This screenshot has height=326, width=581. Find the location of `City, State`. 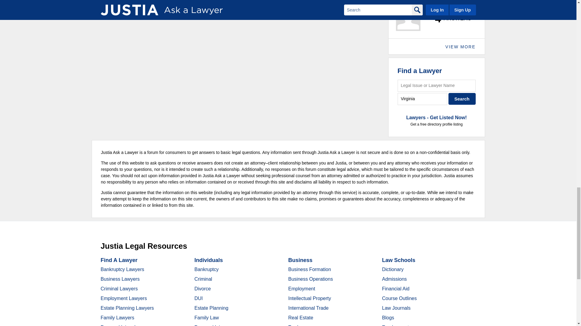

City, State is located at coordinates (422, 98).